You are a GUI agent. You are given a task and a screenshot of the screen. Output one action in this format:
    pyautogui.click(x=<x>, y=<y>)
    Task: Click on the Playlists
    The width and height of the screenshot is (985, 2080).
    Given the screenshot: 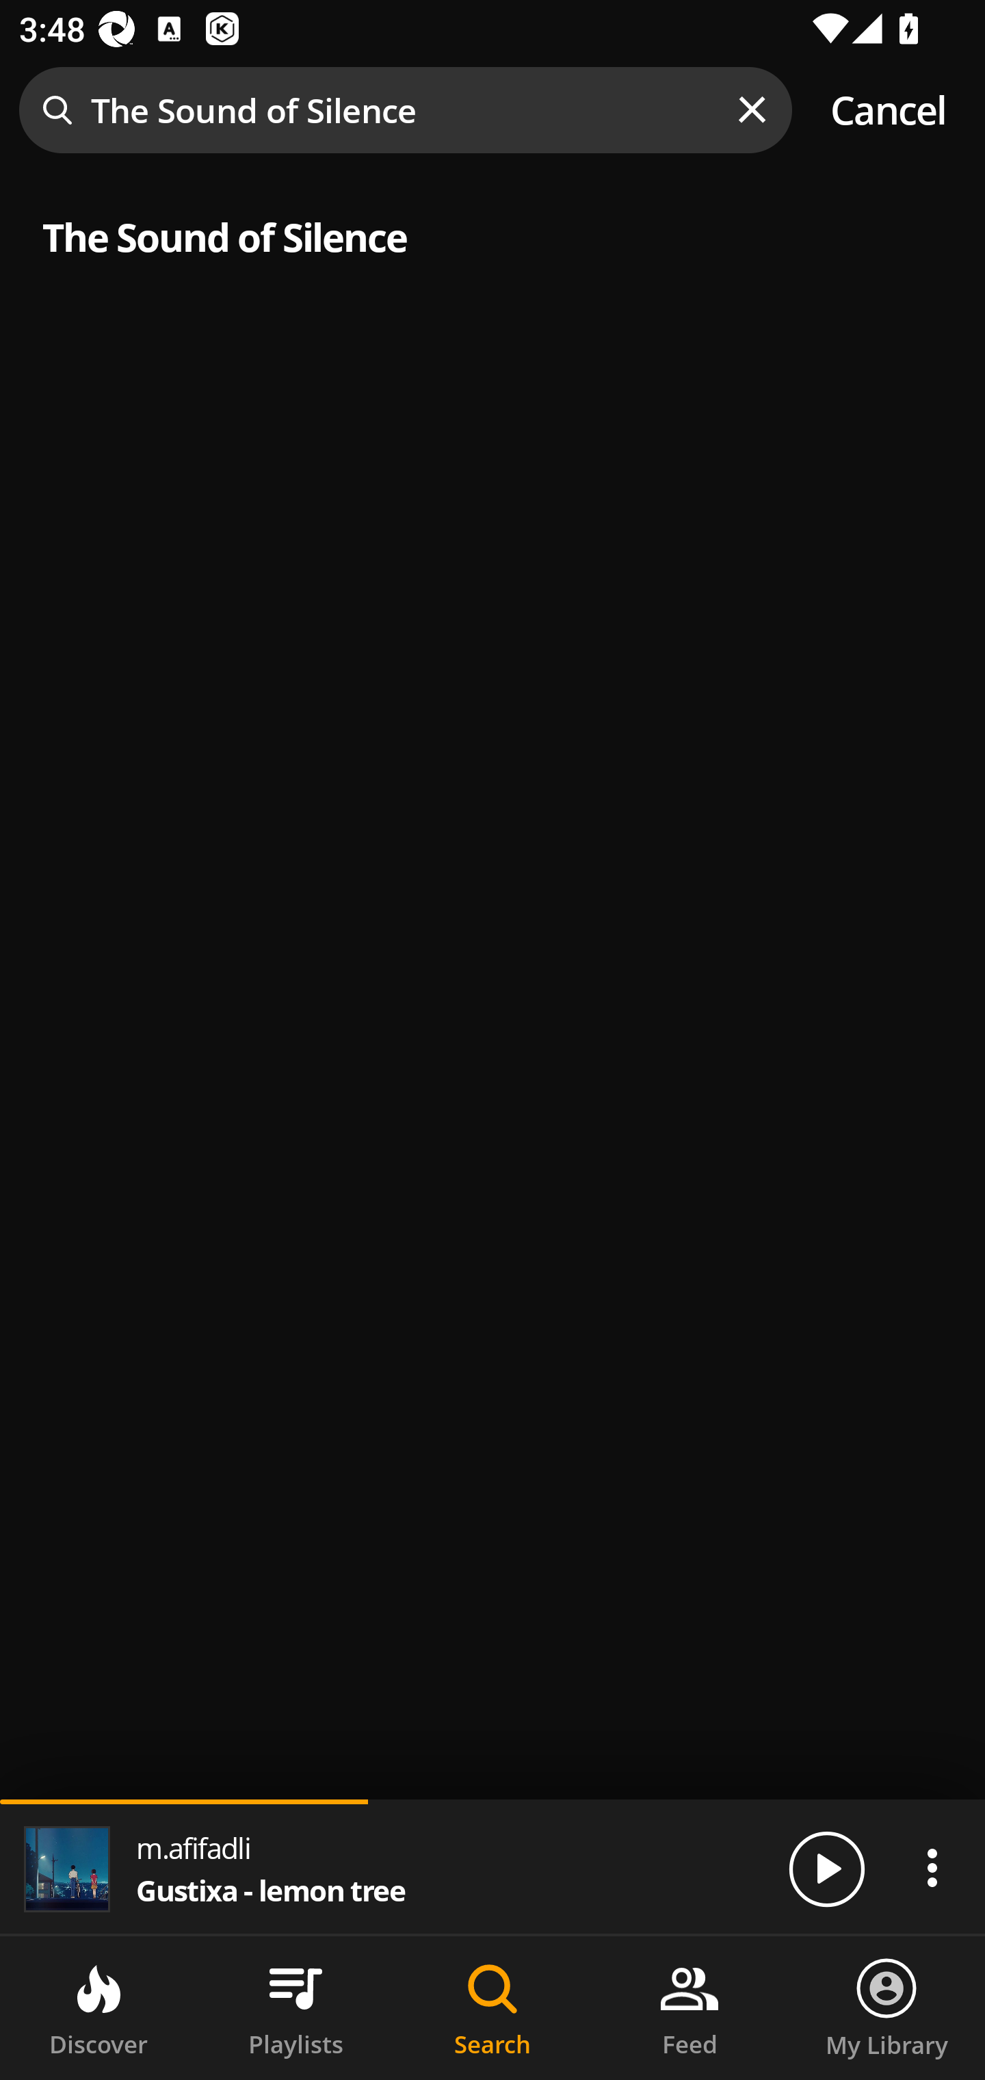 What is the action you would take?
    pyautogui.click(x=295, y=2008)
    